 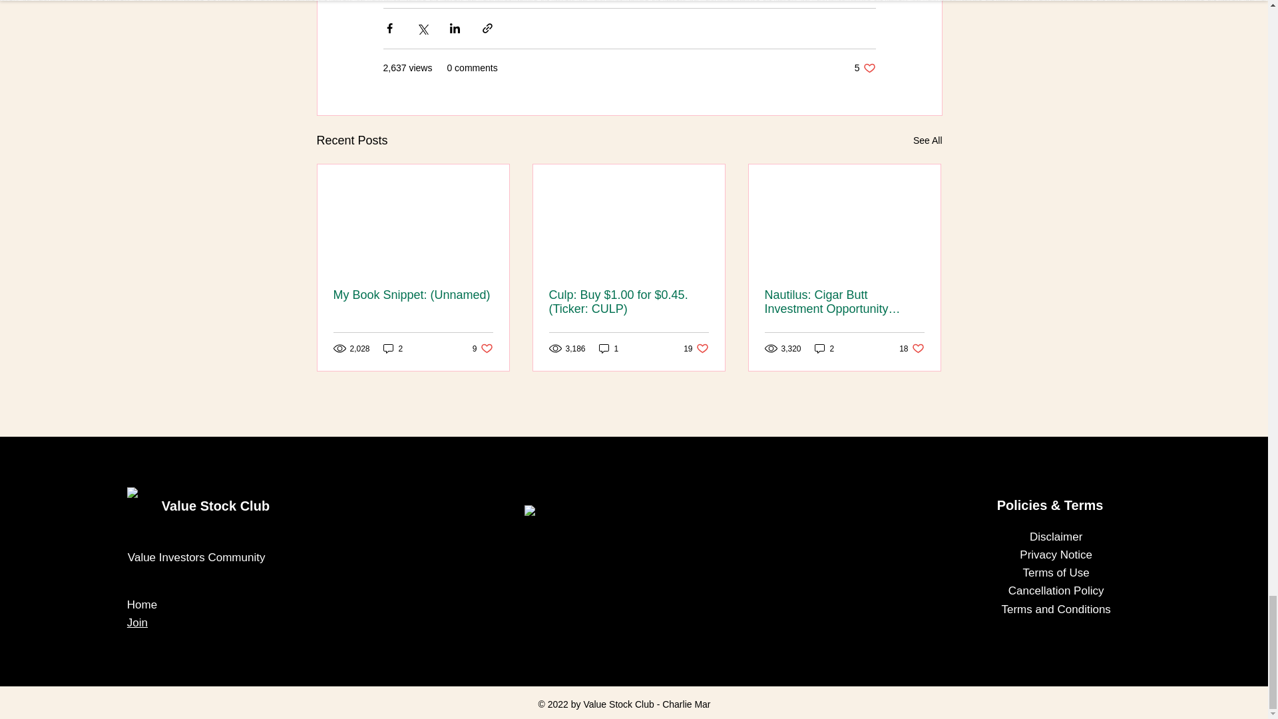 What do you see at coordinates (912, 349) in the screenshot?
I see `Join` at bounding box center [912, 349].